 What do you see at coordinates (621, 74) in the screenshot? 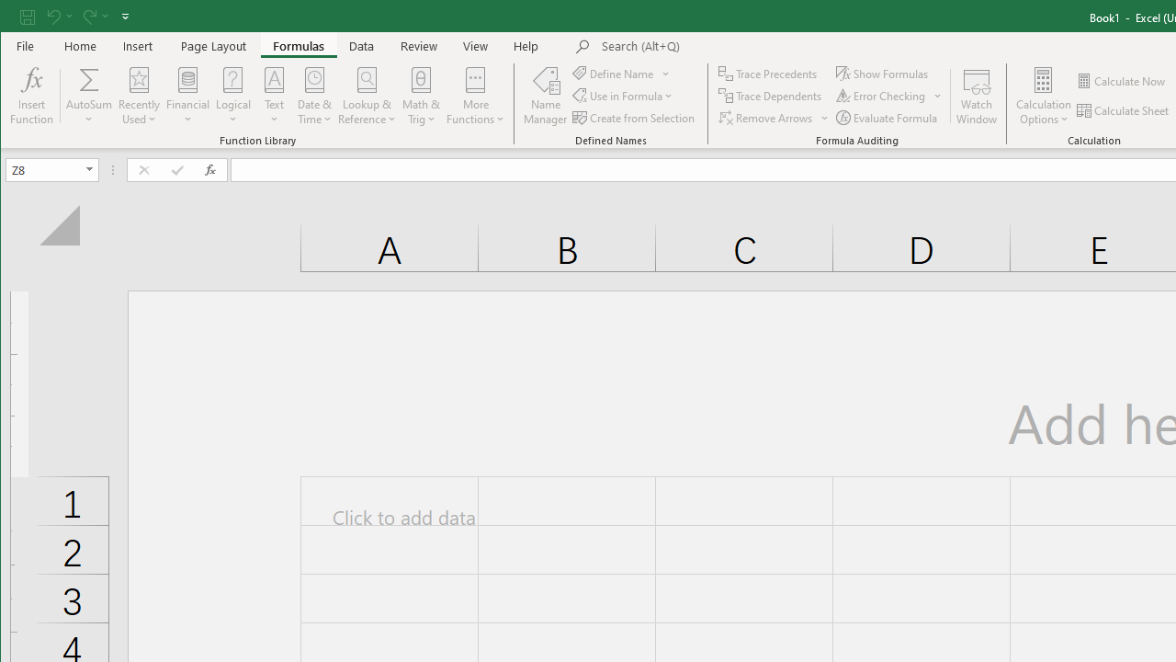
I see `Define Name` at bounding box center [621, 74].